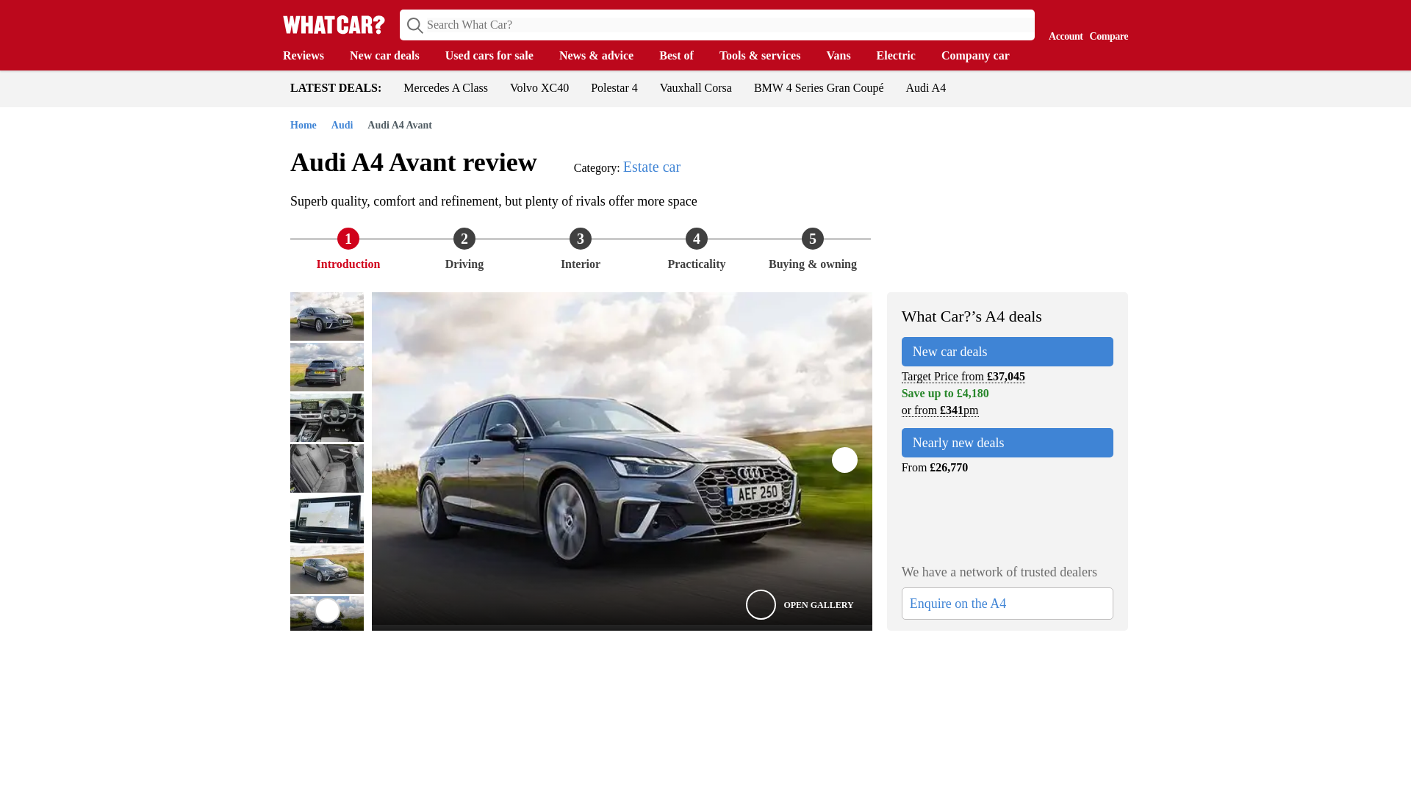 This screenshot has height=793, width=1411. Describe the element at coordinates (334, 24) in the screenshot. I see `WhatCar? logo` at that location.